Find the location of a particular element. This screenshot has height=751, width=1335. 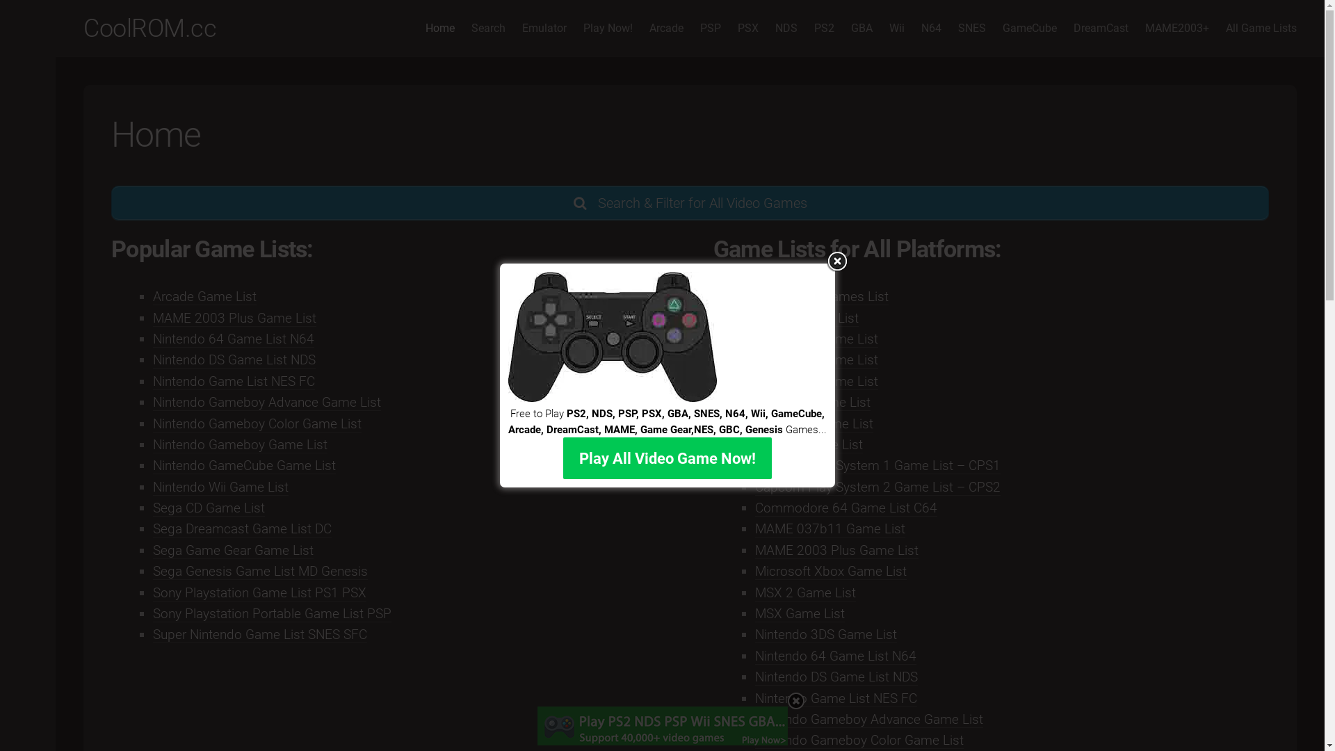

Arcade is located at coordinates (666, 29).